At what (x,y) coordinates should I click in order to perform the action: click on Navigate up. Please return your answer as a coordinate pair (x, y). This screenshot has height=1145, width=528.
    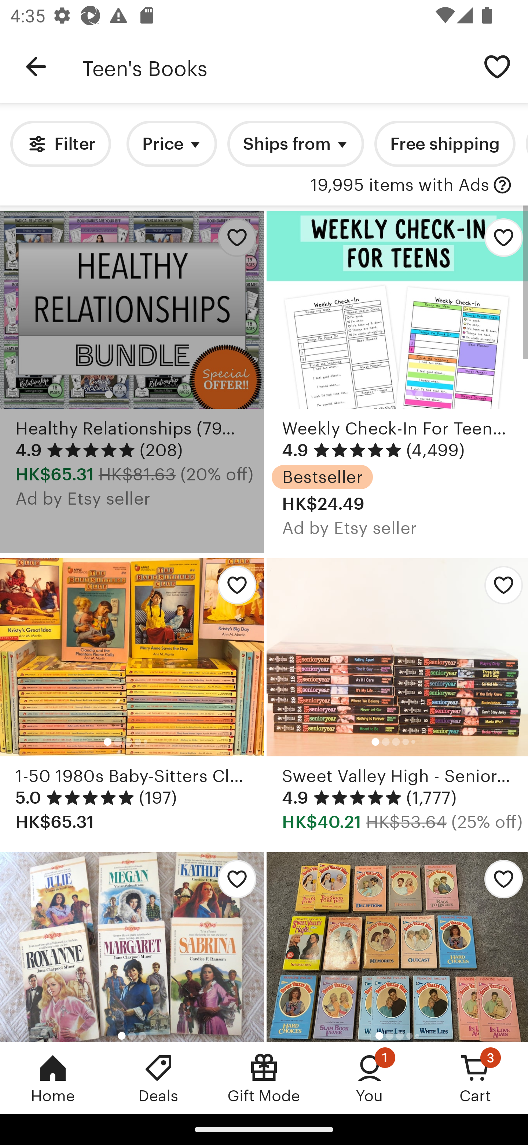
    Looking at the image, I should click on (36, 67).